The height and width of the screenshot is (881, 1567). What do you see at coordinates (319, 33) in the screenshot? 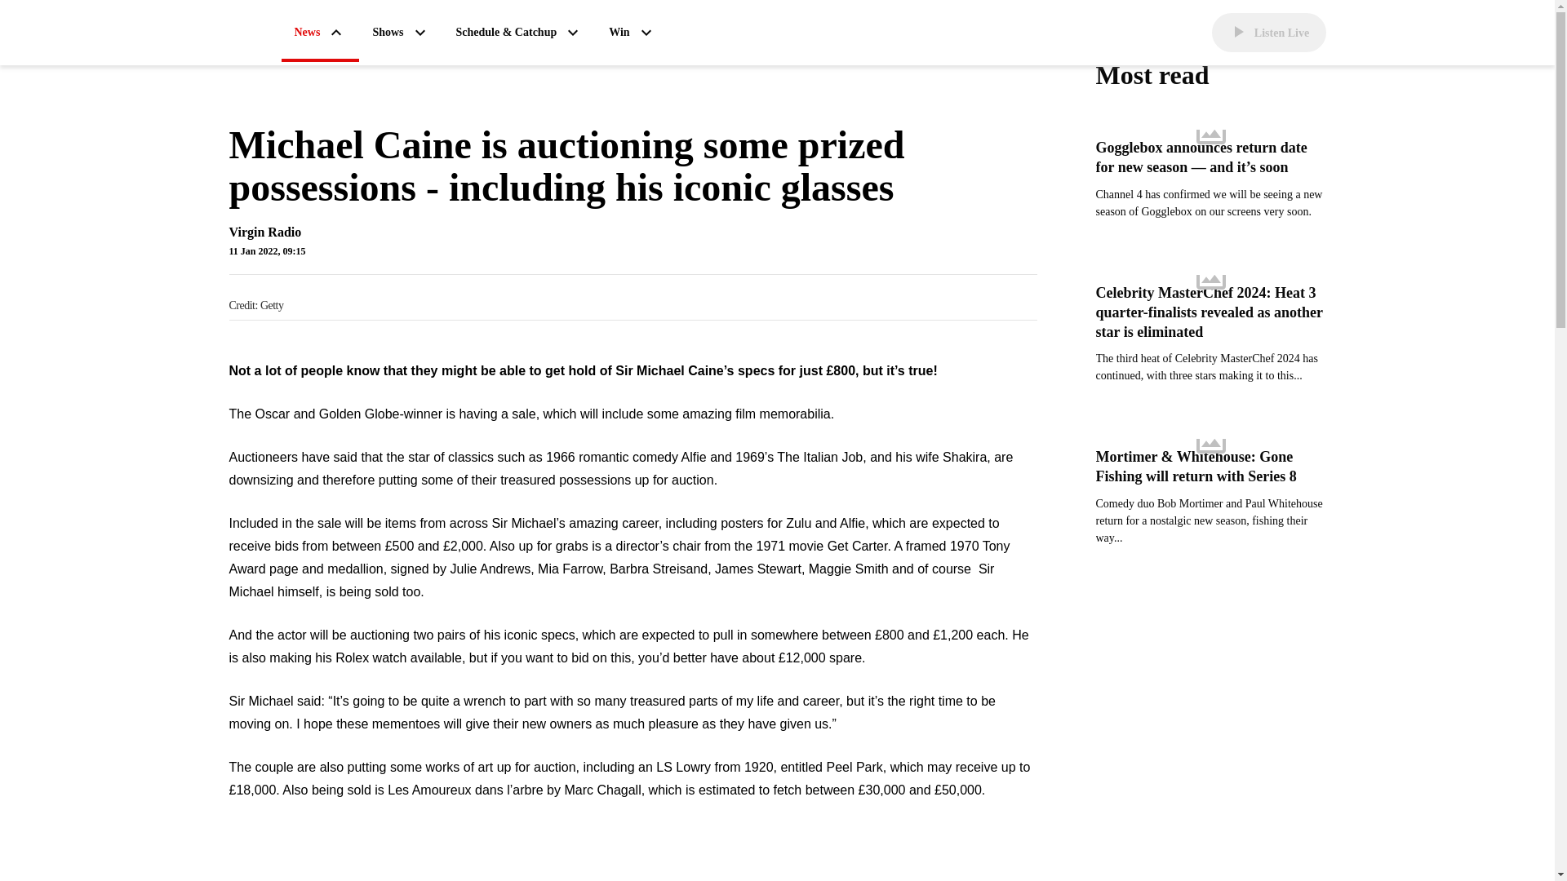
I see `News` at bounding box center [319, 33].